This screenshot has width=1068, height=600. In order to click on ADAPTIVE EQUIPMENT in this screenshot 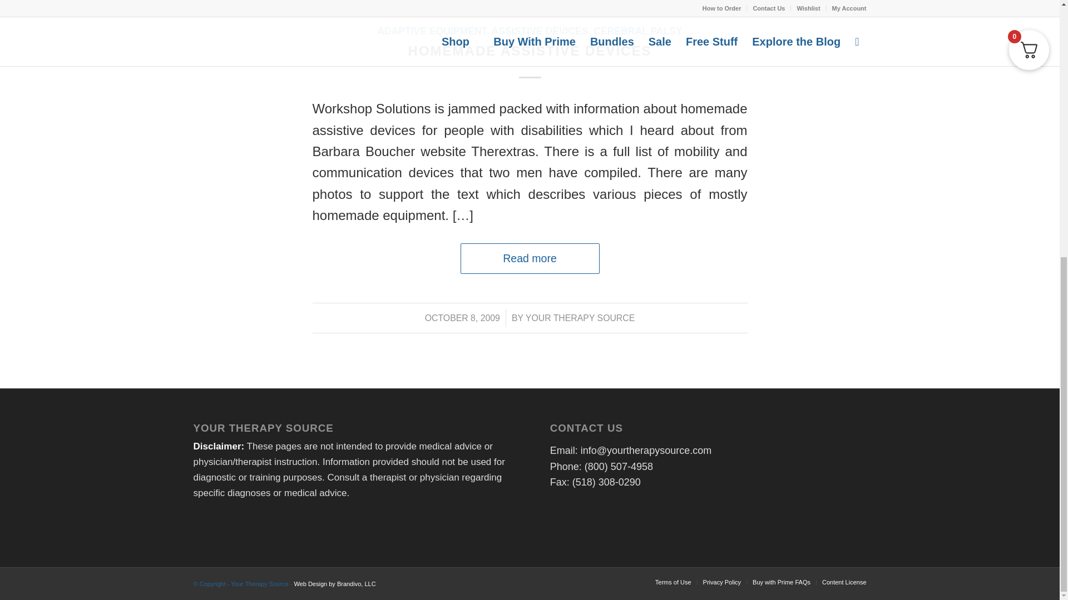, I will do `click(431, 31)`.